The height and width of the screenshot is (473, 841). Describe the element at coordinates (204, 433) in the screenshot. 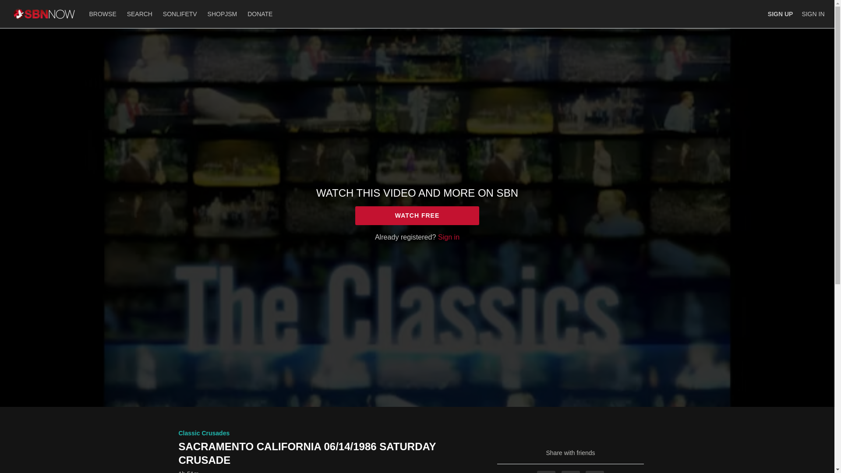

I see `Classic Crusades` at that location.